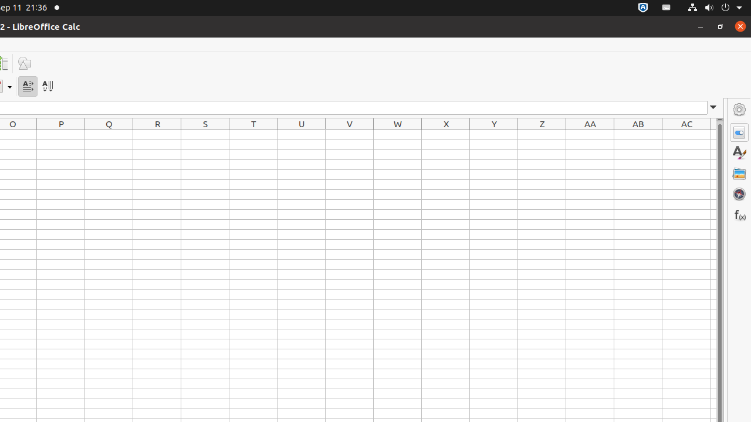 This screenshot has height=422, width=751. Describe the element at coordinates (713, 108) in the screenshot. I see `Expand Formula Bar` at that location.